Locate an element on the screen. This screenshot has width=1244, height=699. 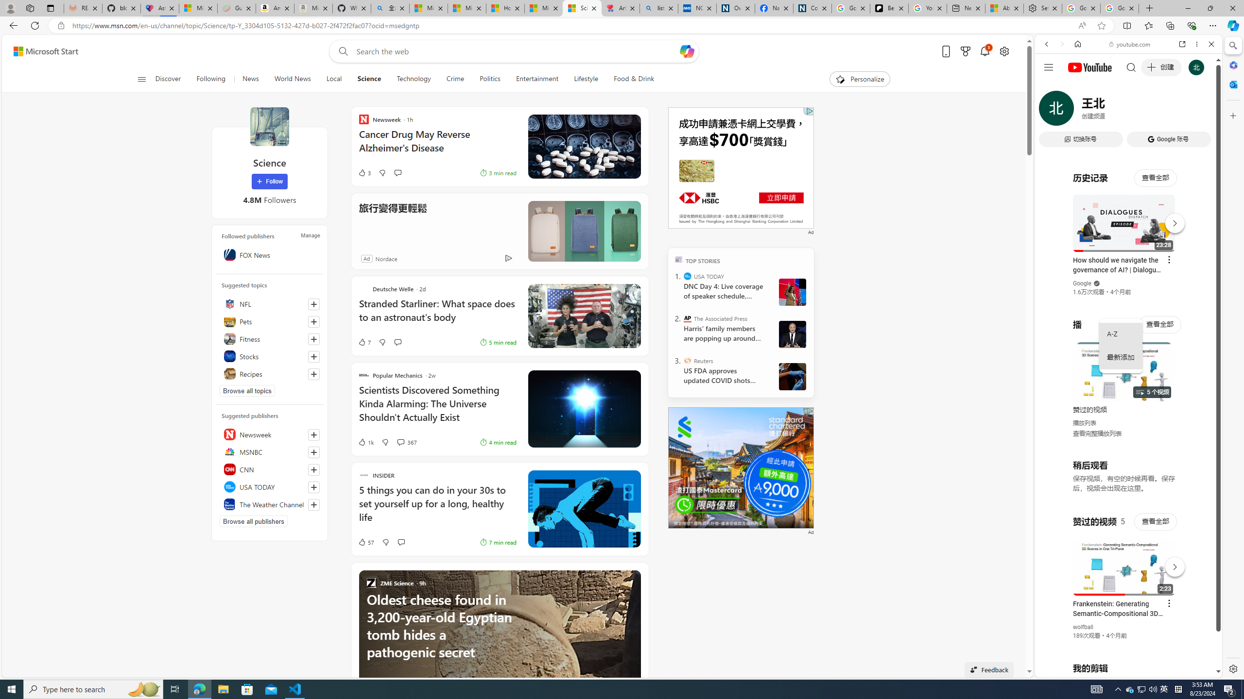
AutomationID: canvas is located at coordinates (741, 167).